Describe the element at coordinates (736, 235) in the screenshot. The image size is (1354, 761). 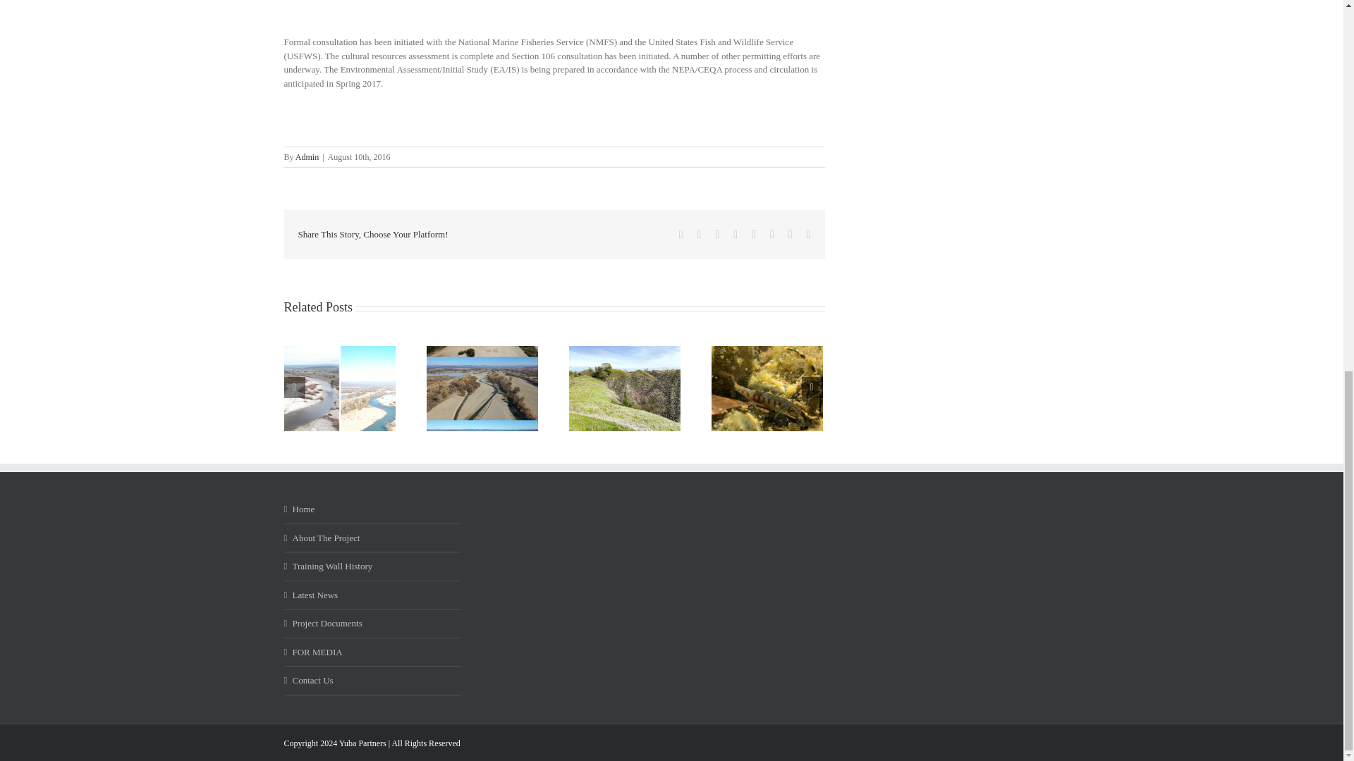
I see `LinkedIn` at that location.